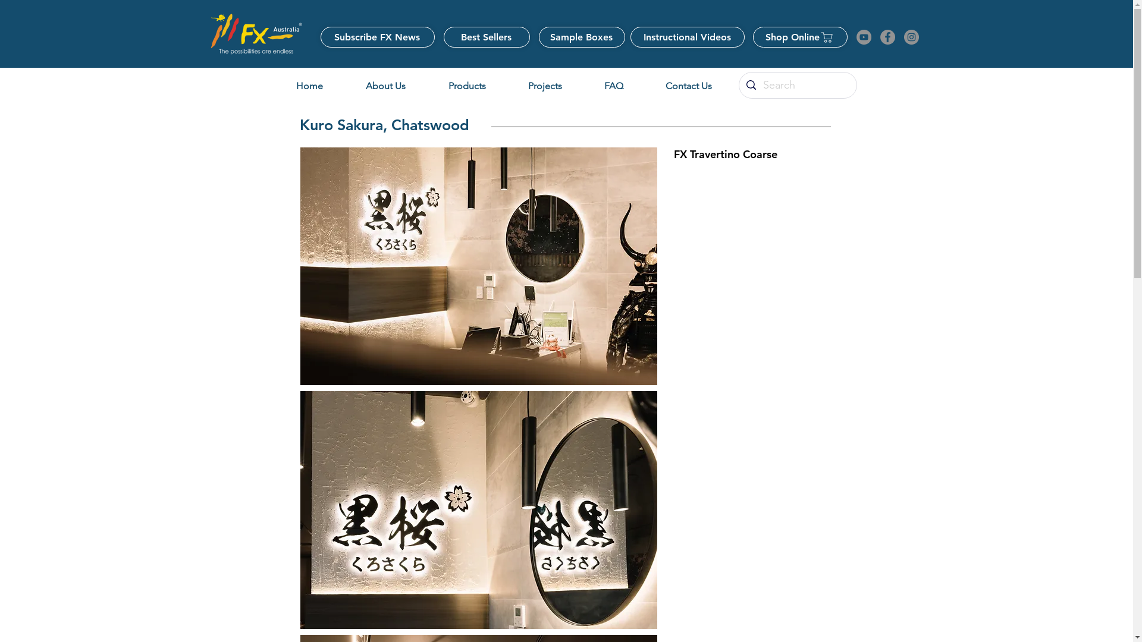 The height and width of the screenshot is (642, 1142). Describe the element at coordinates (478, 510) in the screenshot. I see `3.jpg` at that location.